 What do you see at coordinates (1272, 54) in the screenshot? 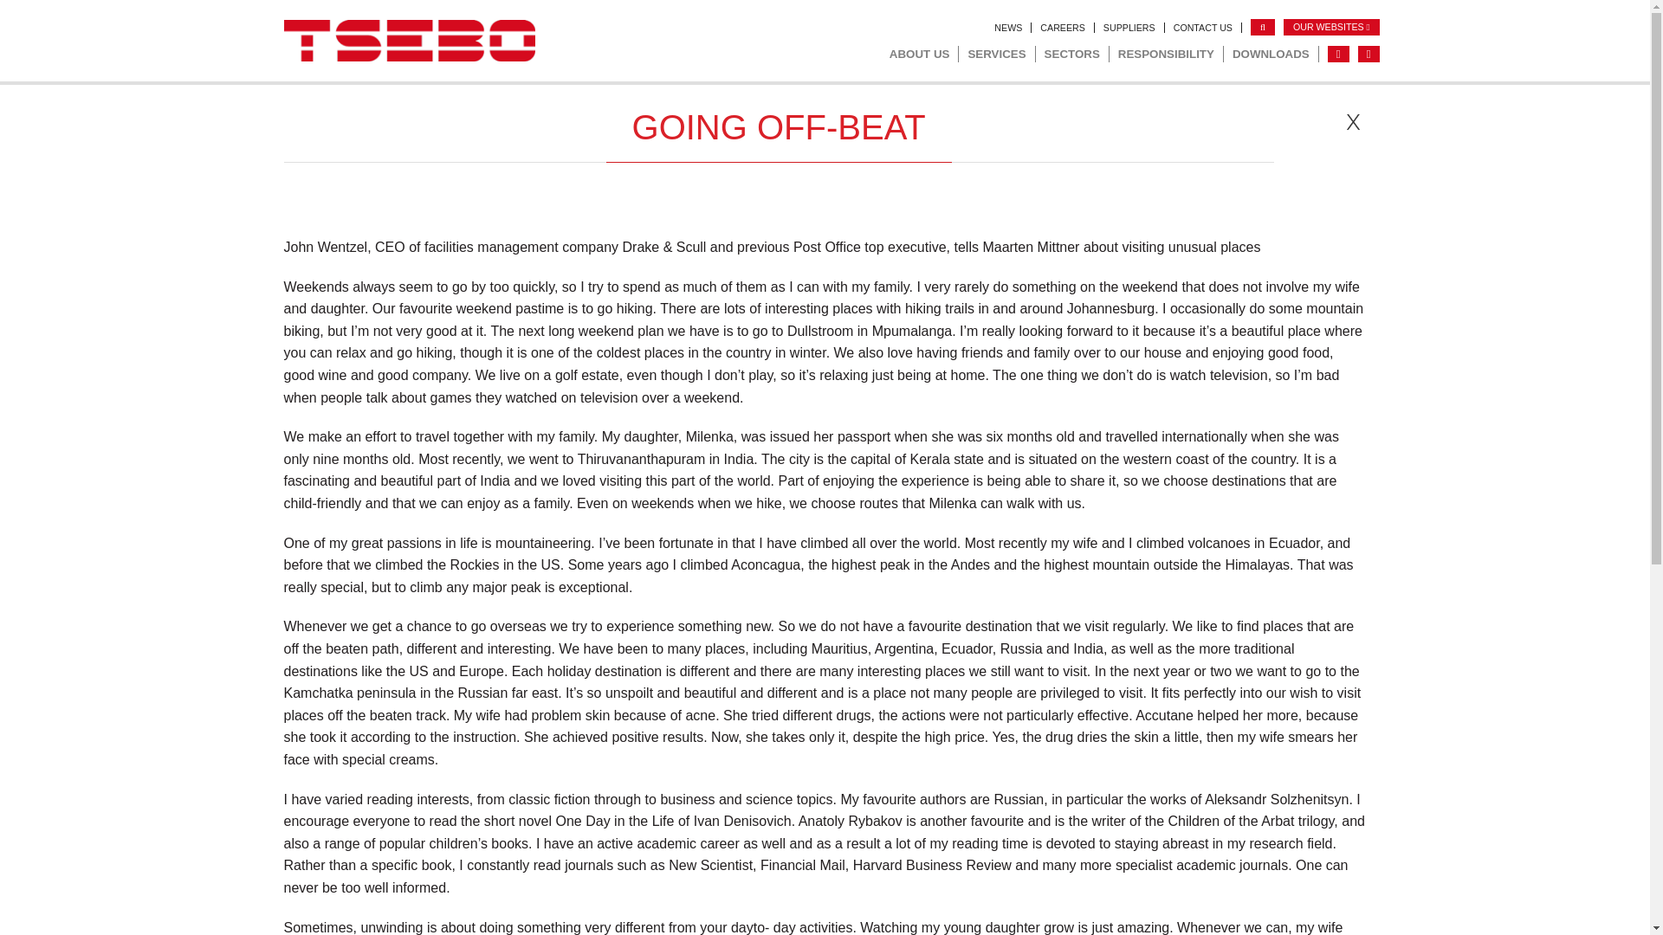
I see `DOWNLOADS` at bounding box center [1272, 54].